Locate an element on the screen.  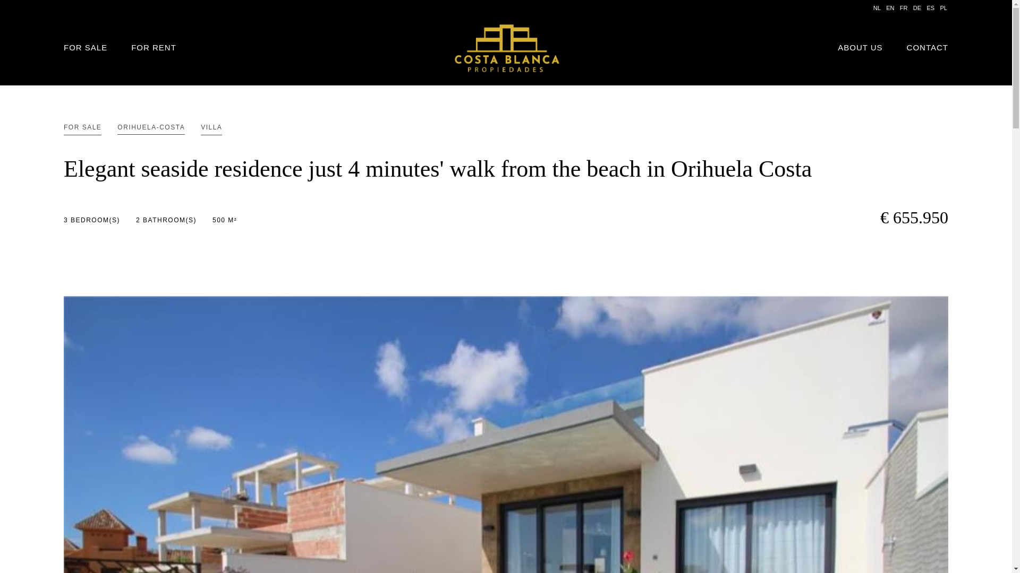
NL is located at coordinates (875, 7).